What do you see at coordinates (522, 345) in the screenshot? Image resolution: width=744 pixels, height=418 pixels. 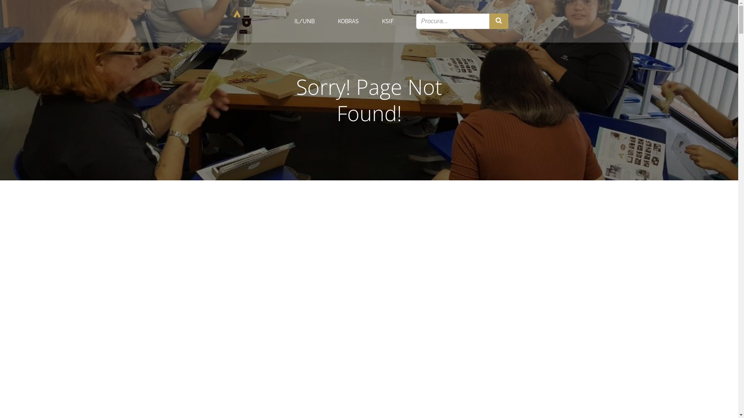 I see `KSI Foundation` at bounding box center [522, 345].